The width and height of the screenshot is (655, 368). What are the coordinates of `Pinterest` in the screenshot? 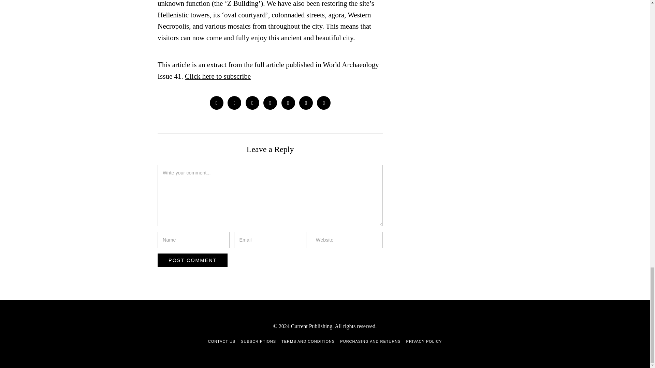 It's located at (252, 103).